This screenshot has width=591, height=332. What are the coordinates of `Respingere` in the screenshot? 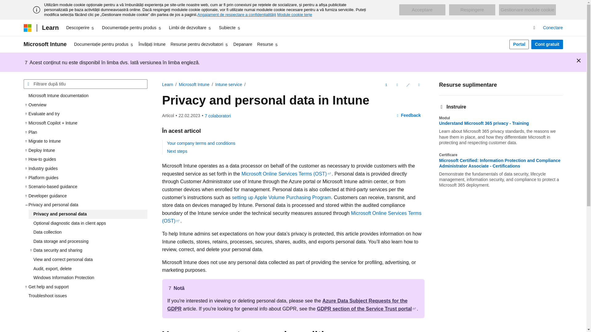 It's located at (472, 10).